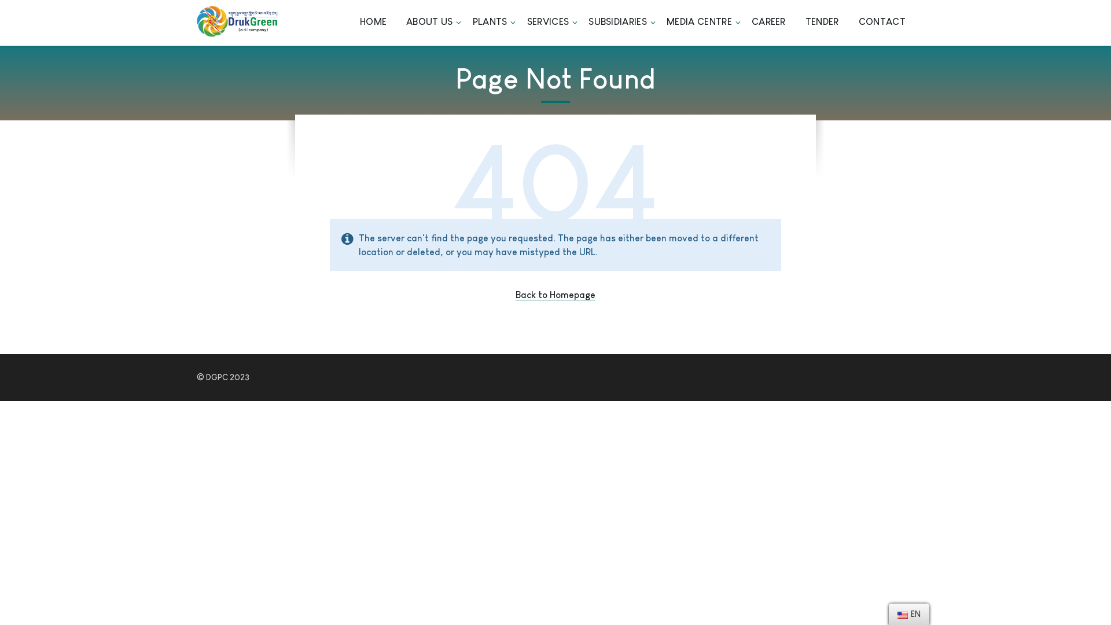 The width and height of the screenshot is (1111, 625). I want to click on English, so click(903, 615).